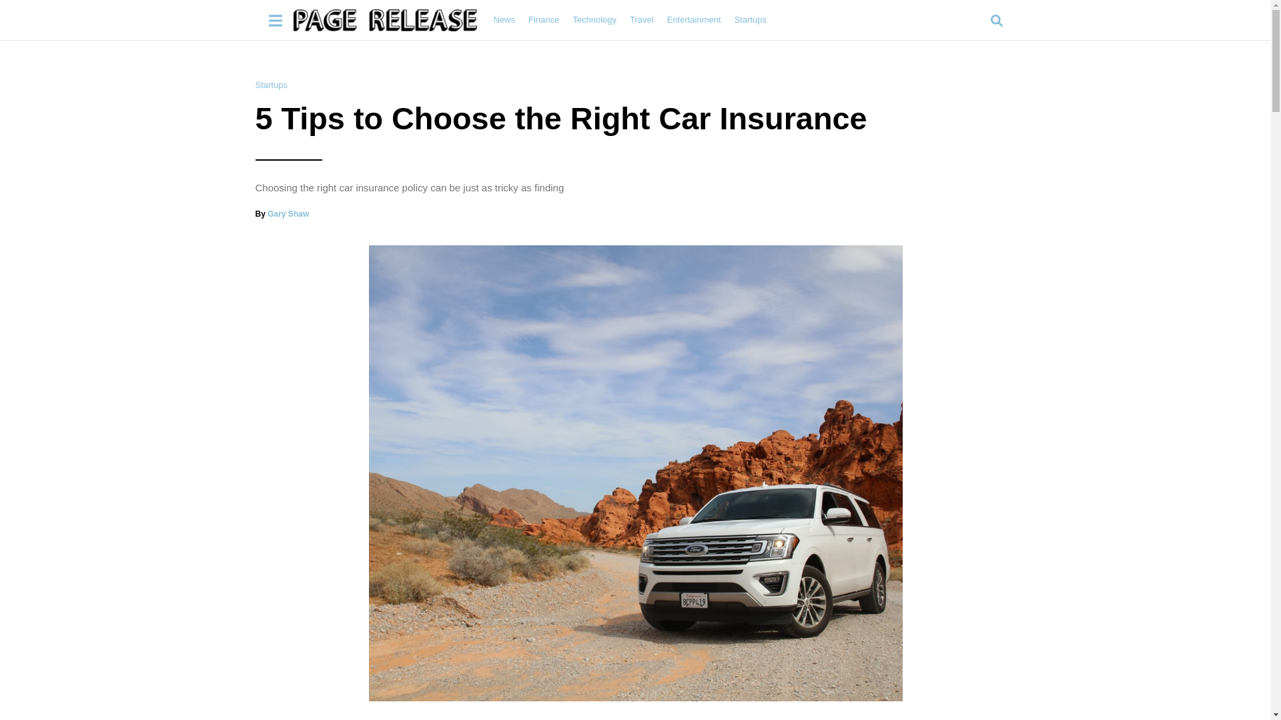 This screenshot has width=1281, height=720. I want to click on Entertainment, so click(694, 19).